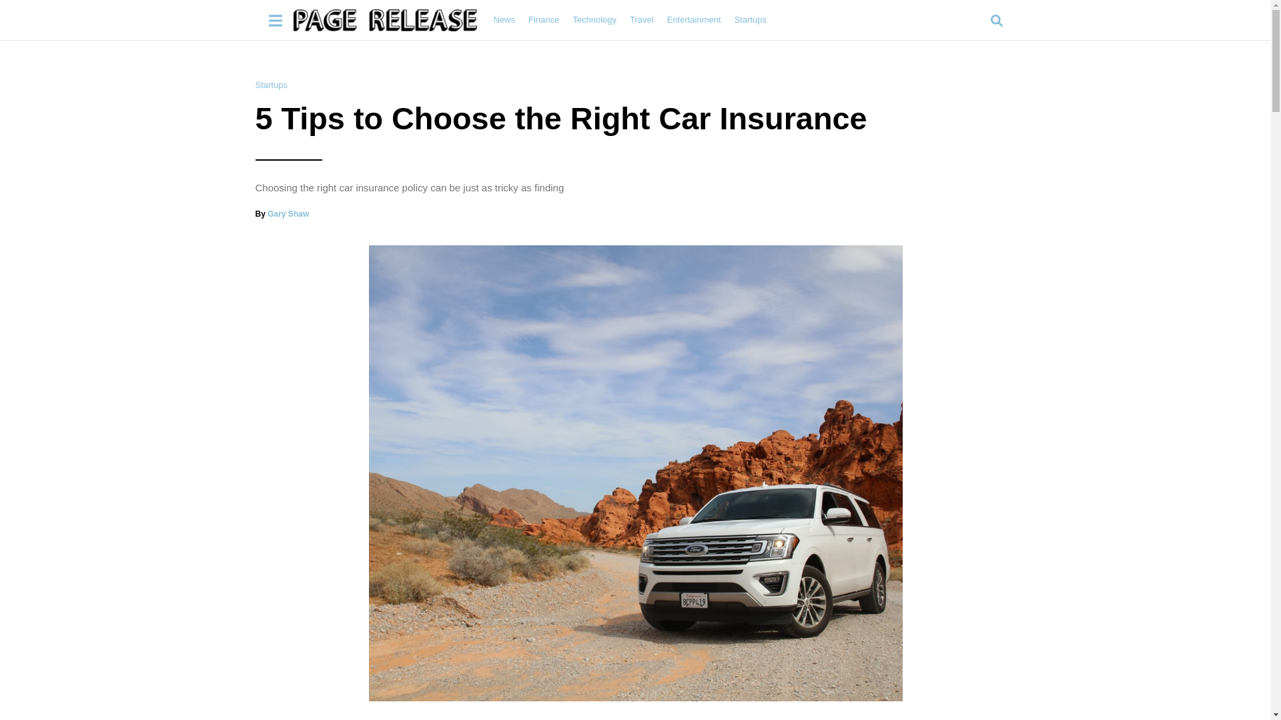 This screenshot has width=1281, height=720. I want to click on Entertainment, so click(694, 19).